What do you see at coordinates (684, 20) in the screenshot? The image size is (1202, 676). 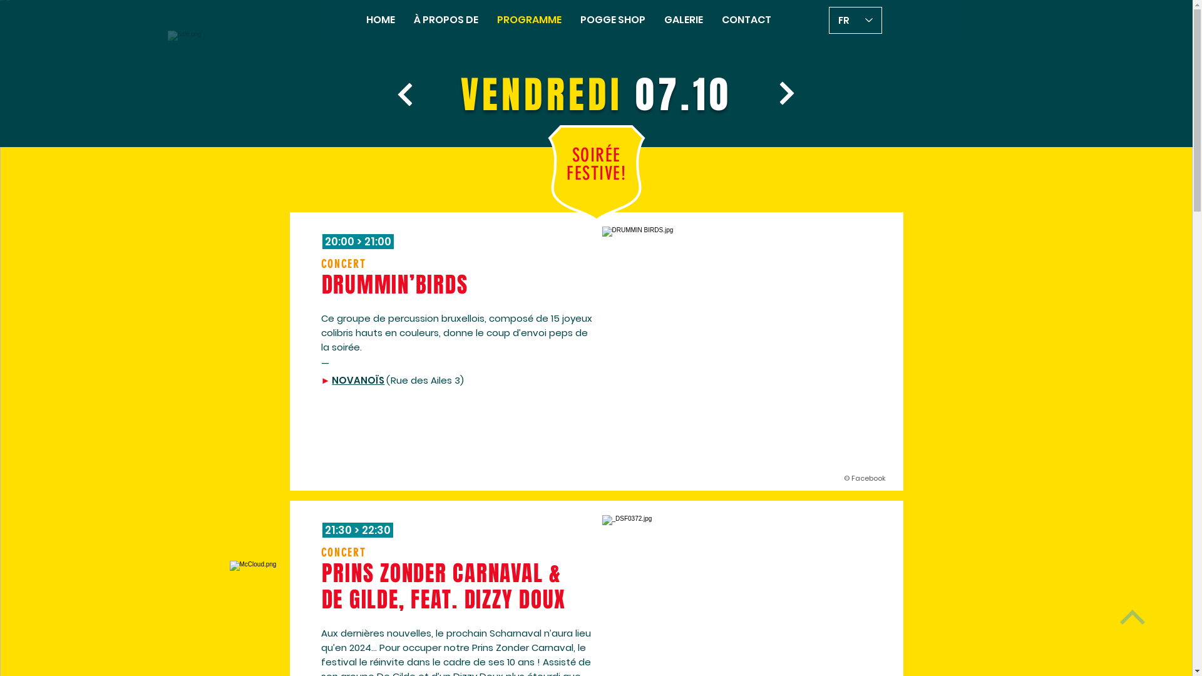 I see `GALERIE` at bounding box center [684, 20].